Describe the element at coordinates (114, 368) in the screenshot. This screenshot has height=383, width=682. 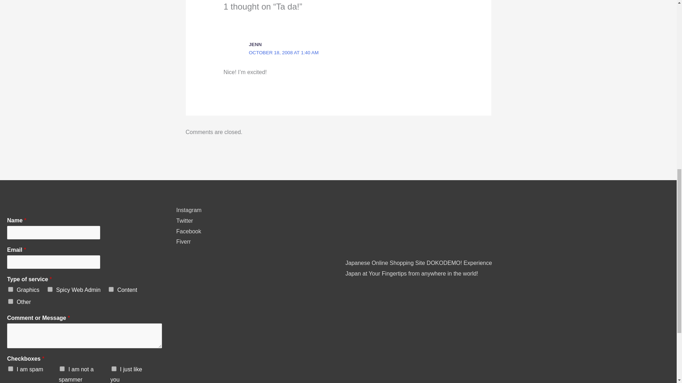
I see `I just like you` at that location.